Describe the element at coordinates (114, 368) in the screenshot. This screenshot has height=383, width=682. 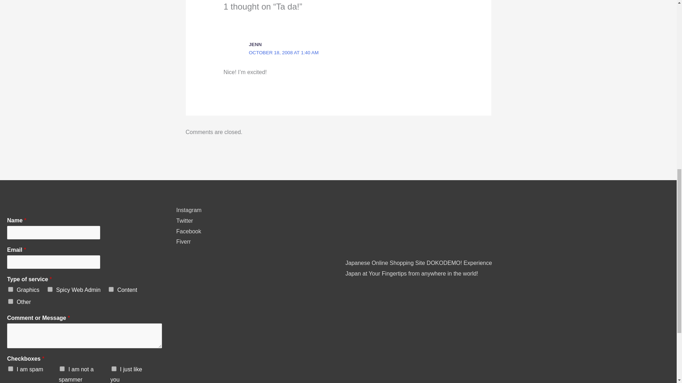
I see `I just like you` at that location.